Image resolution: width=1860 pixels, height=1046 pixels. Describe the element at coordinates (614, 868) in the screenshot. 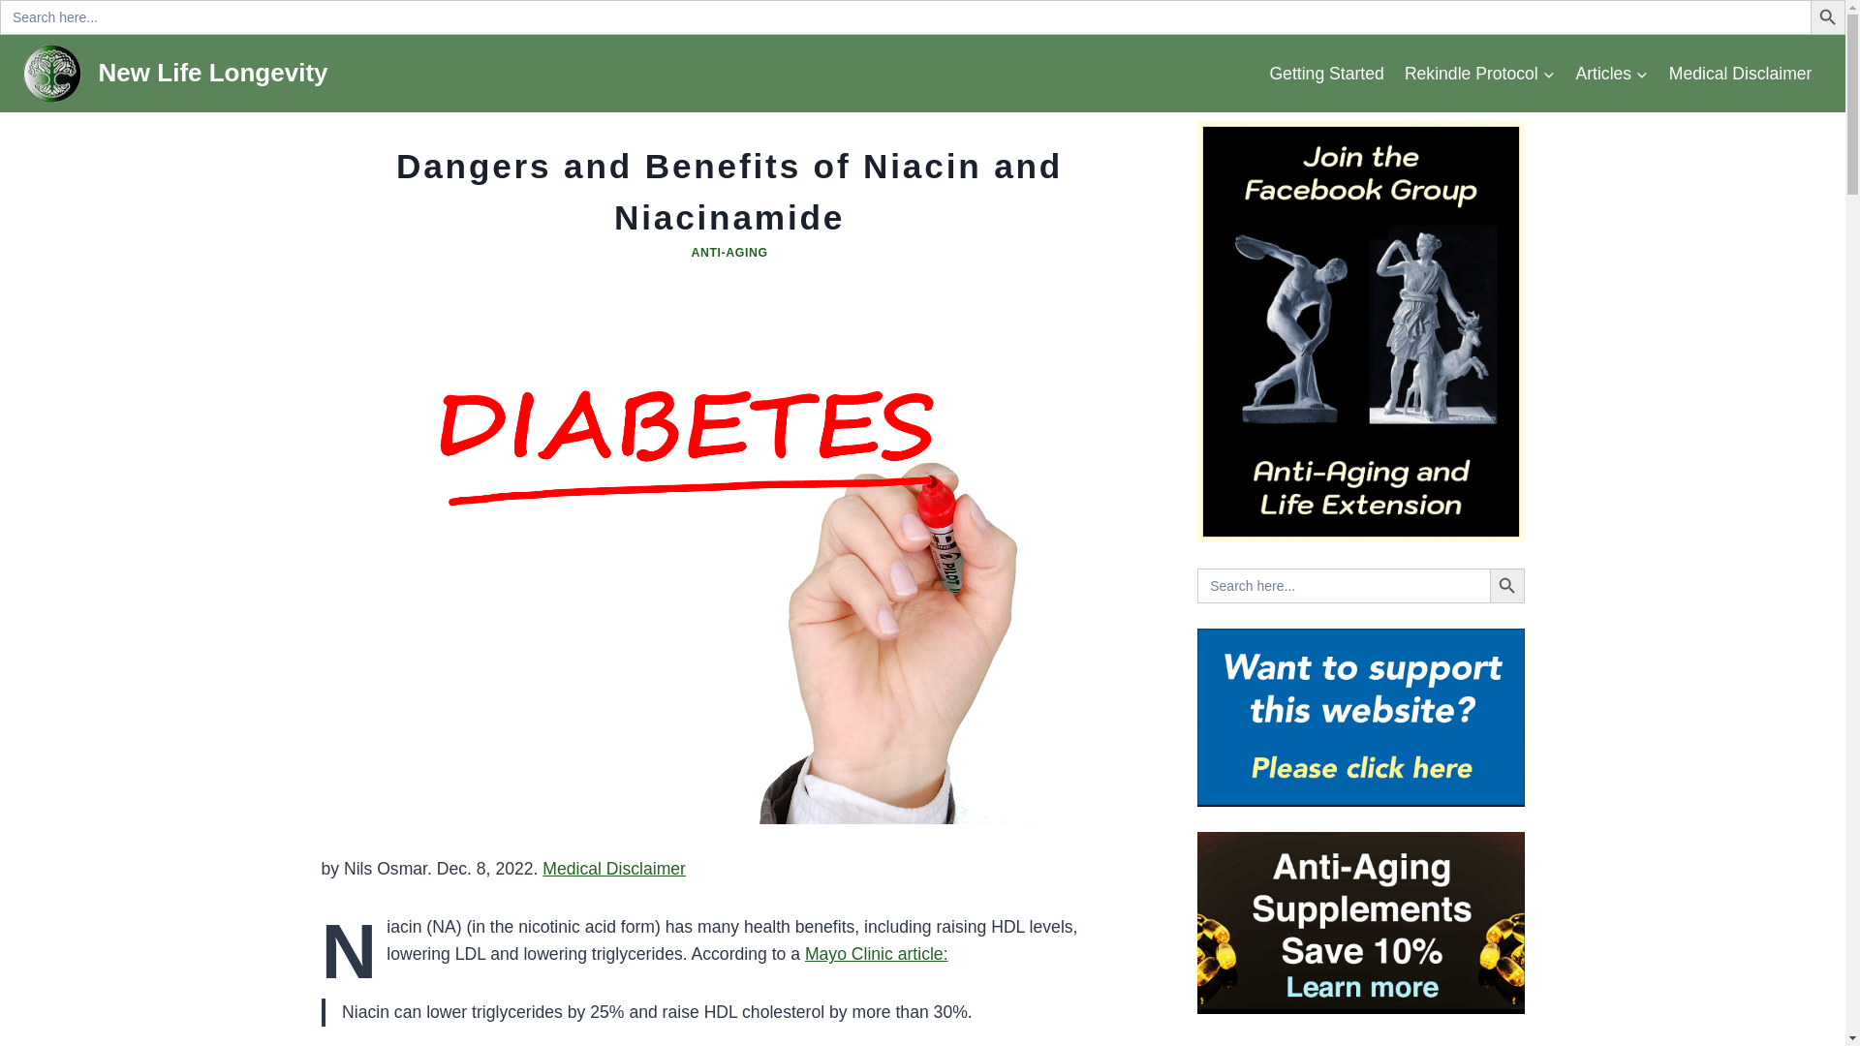

I see `Medical Disclaimer` at that location.